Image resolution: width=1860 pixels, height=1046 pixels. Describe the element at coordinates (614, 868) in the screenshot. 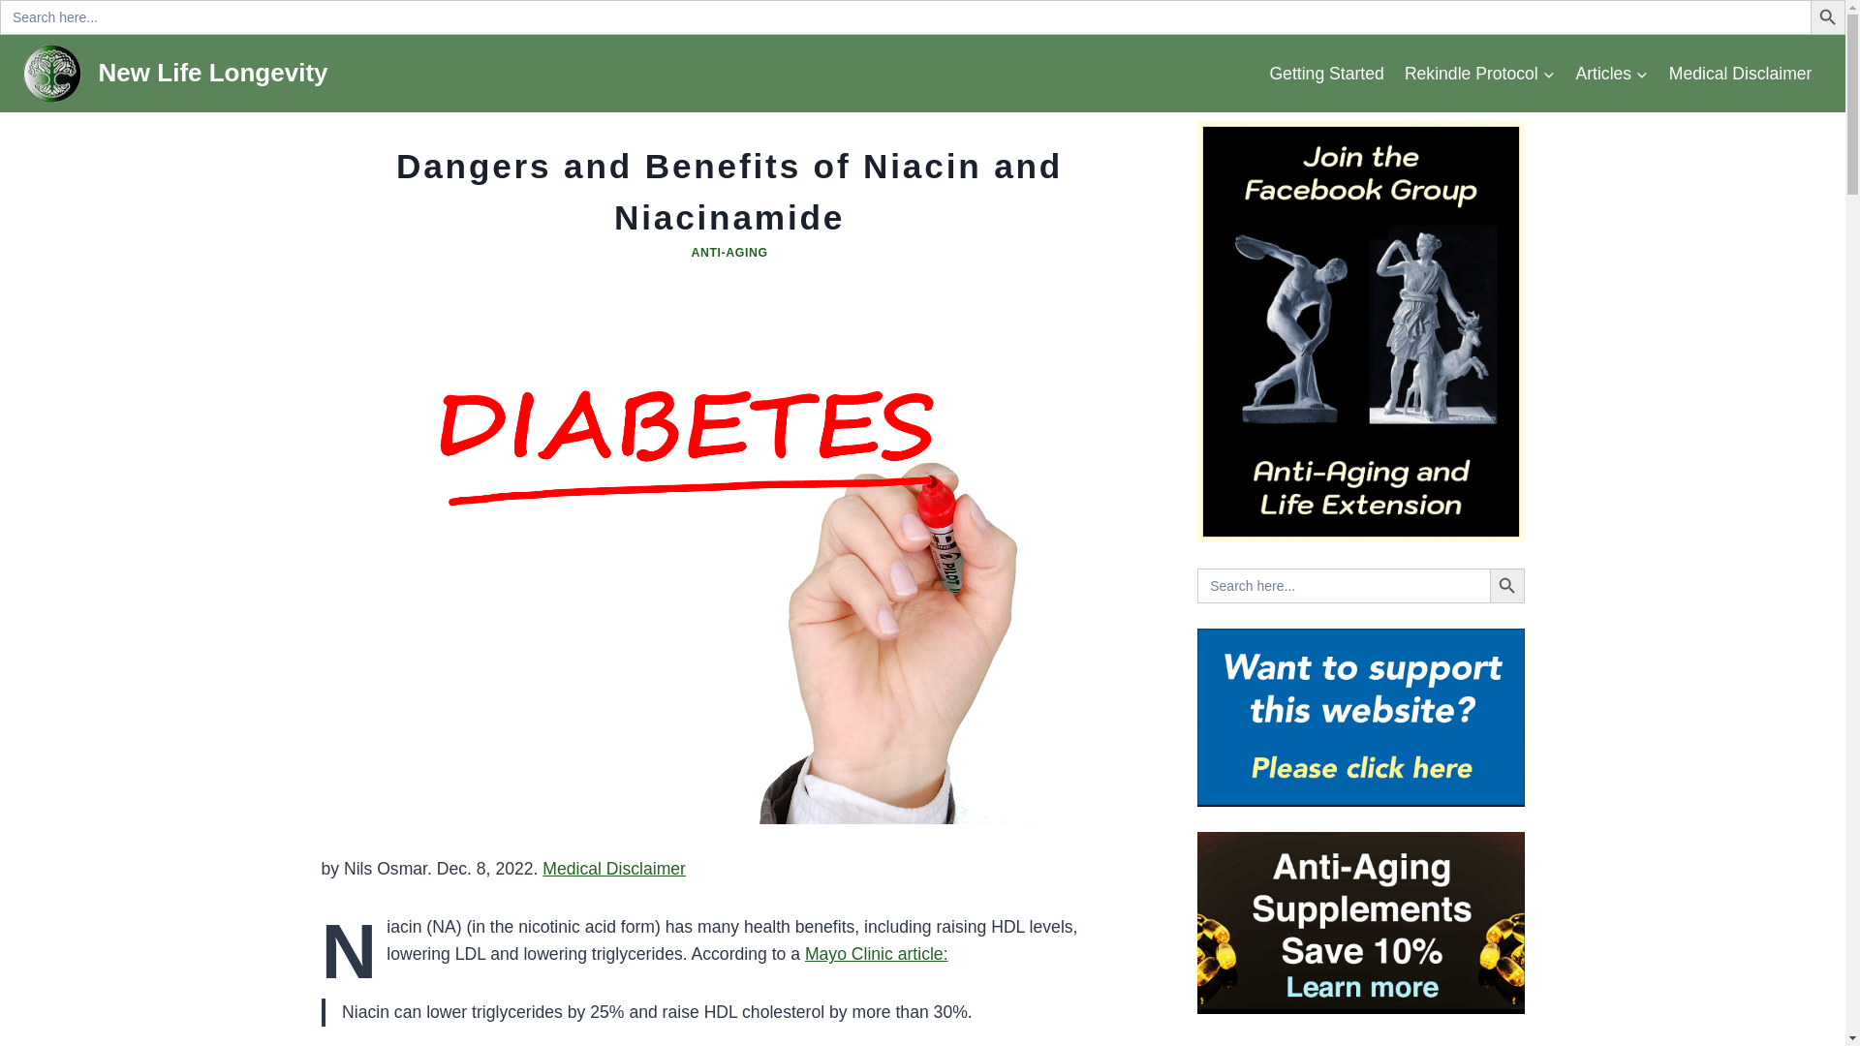

I see `Medical Disclaimer` at that location.